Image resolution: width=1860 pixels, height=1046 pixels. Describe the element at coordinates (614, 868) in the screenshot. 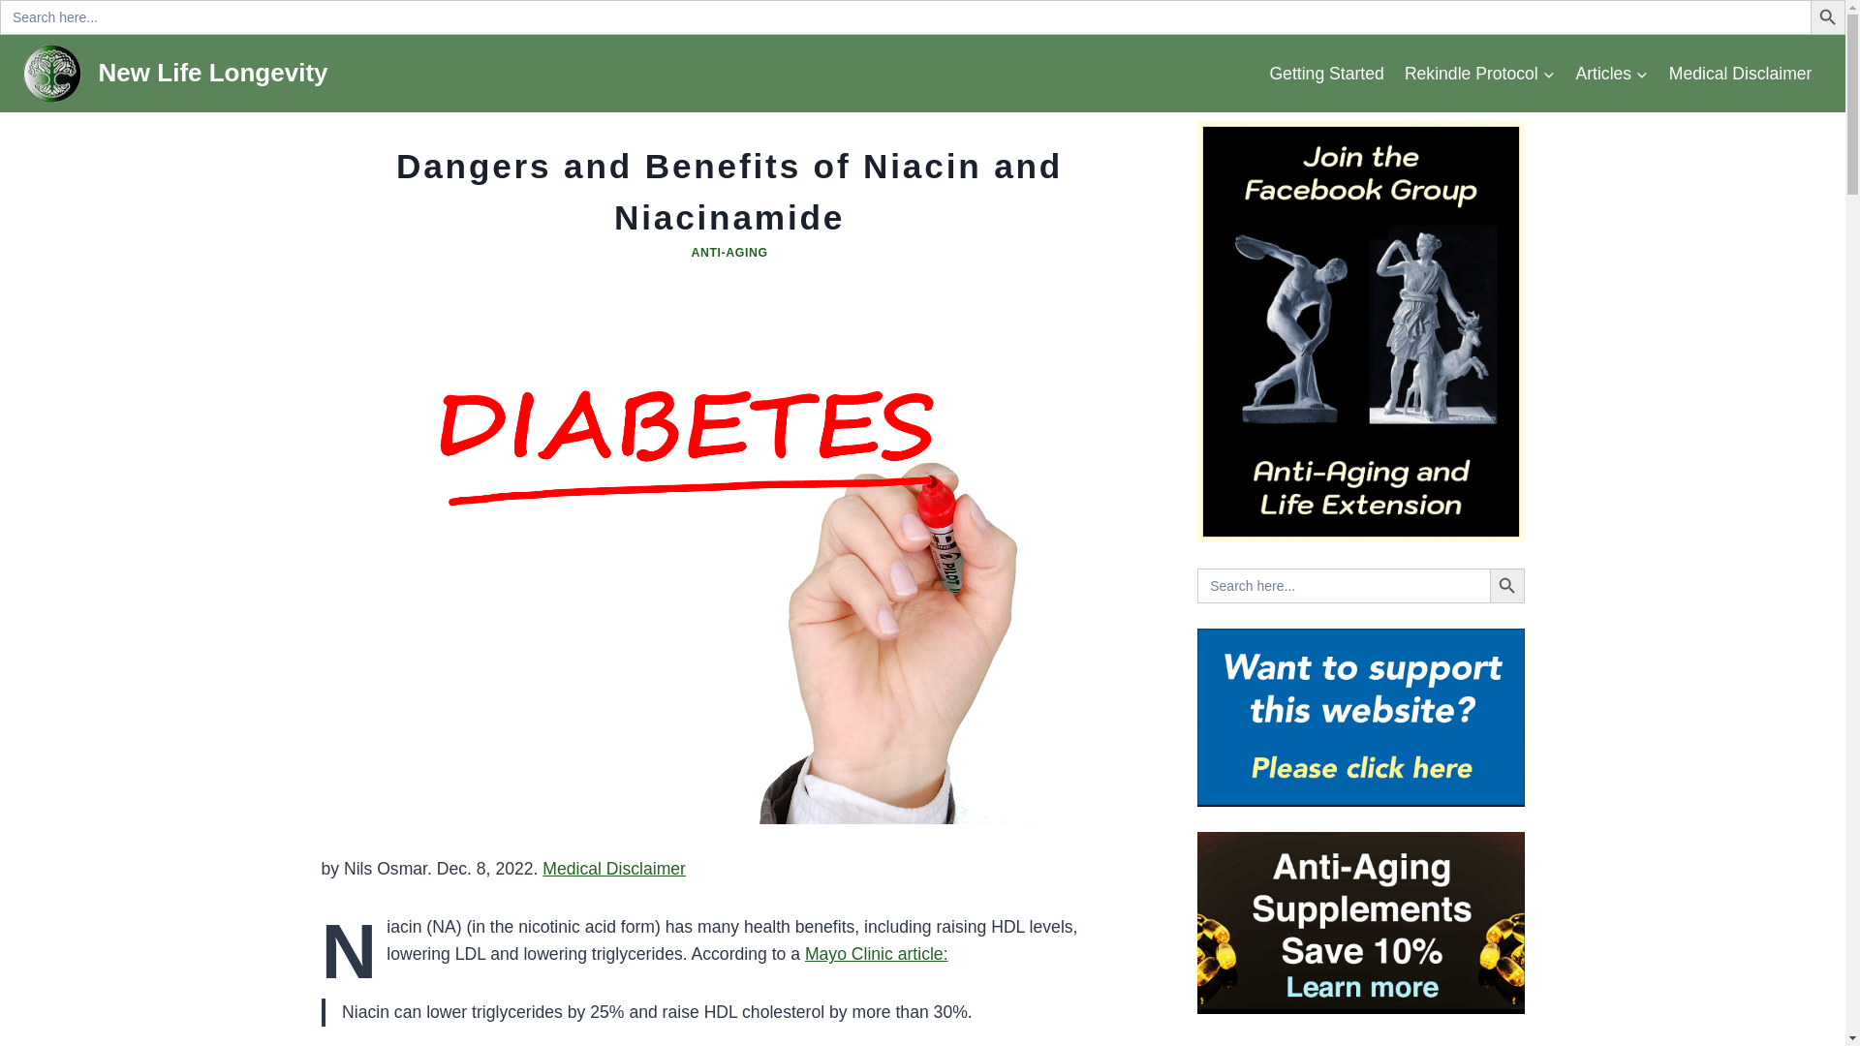

I see `Medical Disclaimer` at that location.